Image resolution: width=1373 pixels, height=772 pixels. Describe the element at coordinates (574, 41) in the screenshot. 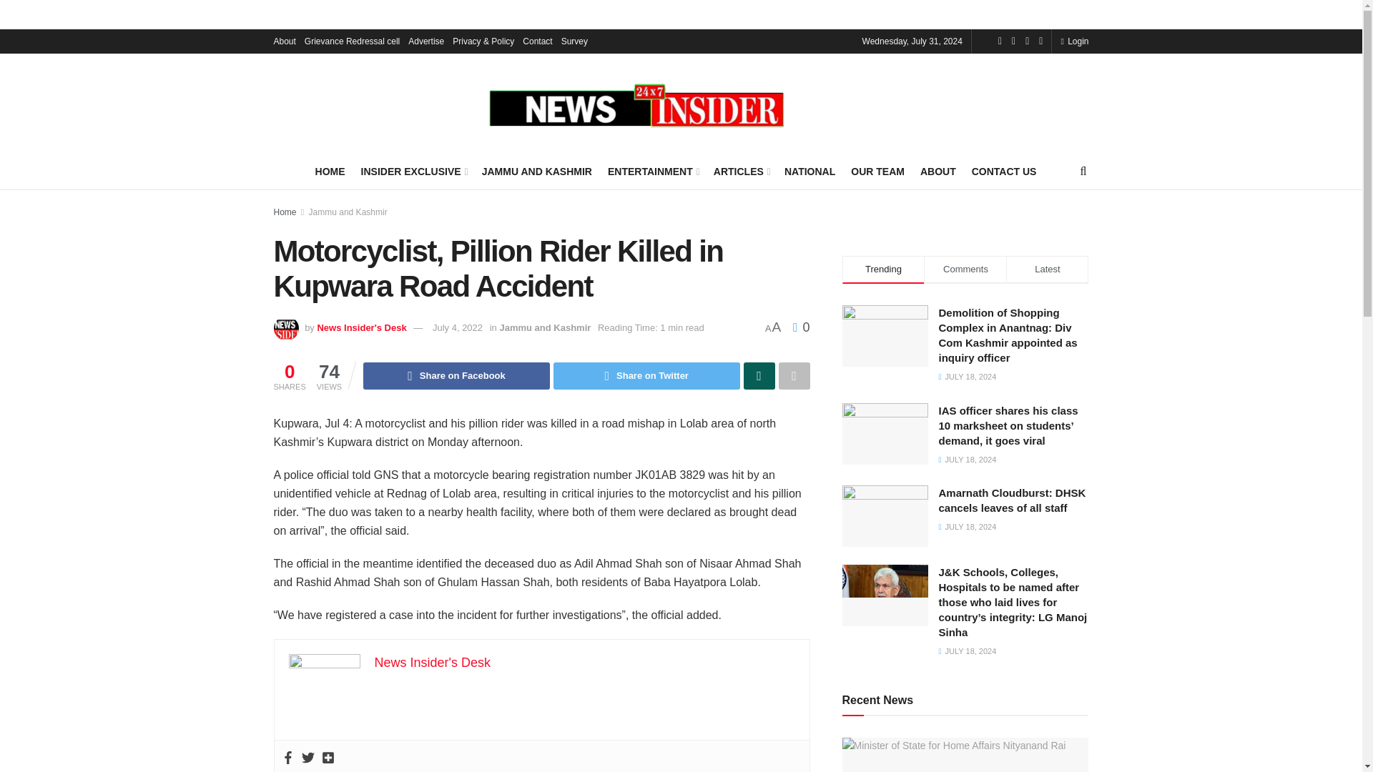

I see `Survey` at that location.